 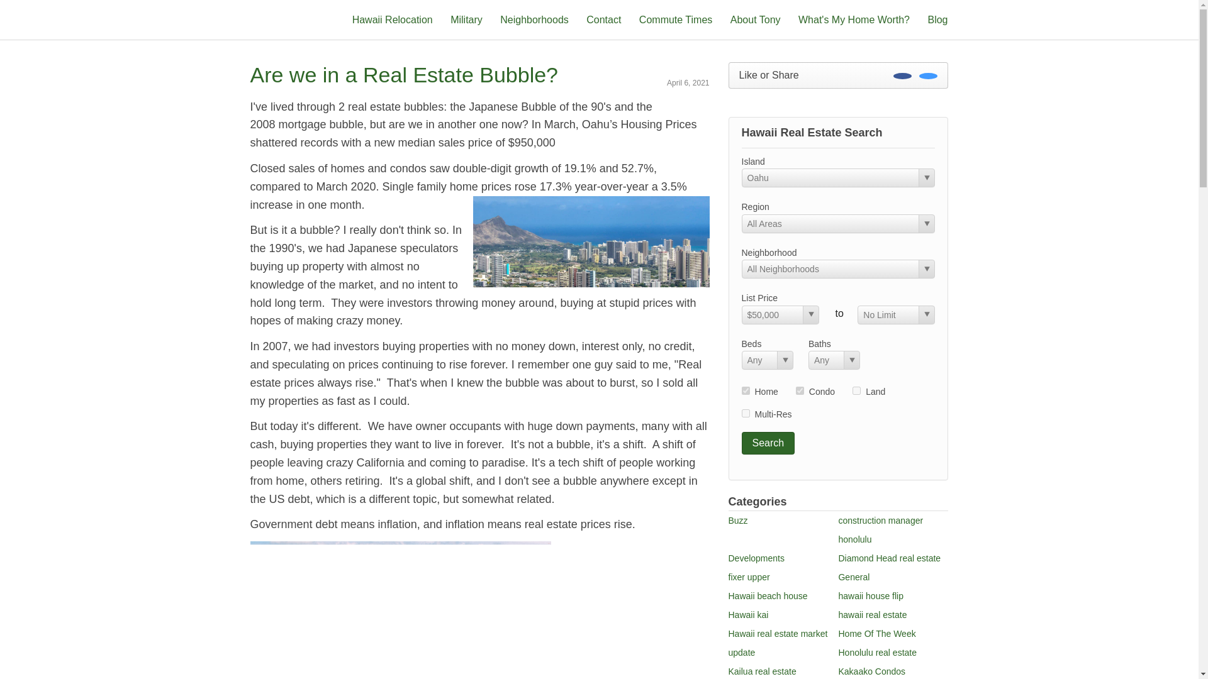 I want to click on hawaii real estate, so click(x=872, y=615).